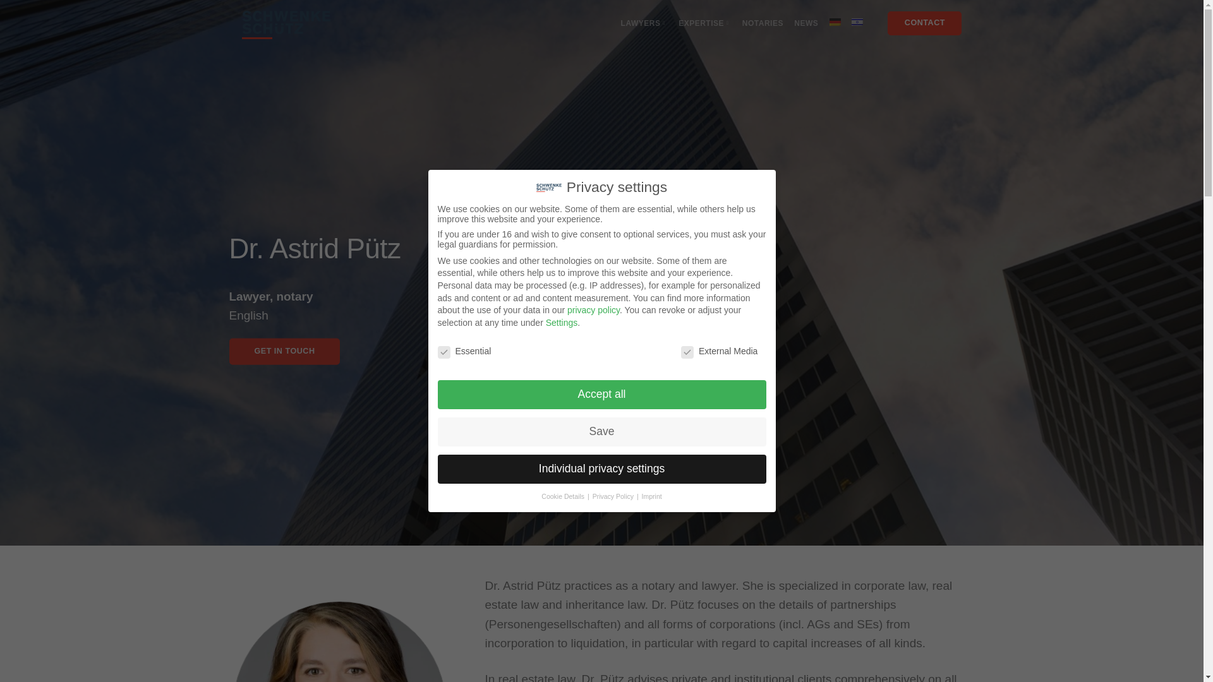 This screenshot has height=682, width=1213. I want to click on NEWS, so click(806, 23).